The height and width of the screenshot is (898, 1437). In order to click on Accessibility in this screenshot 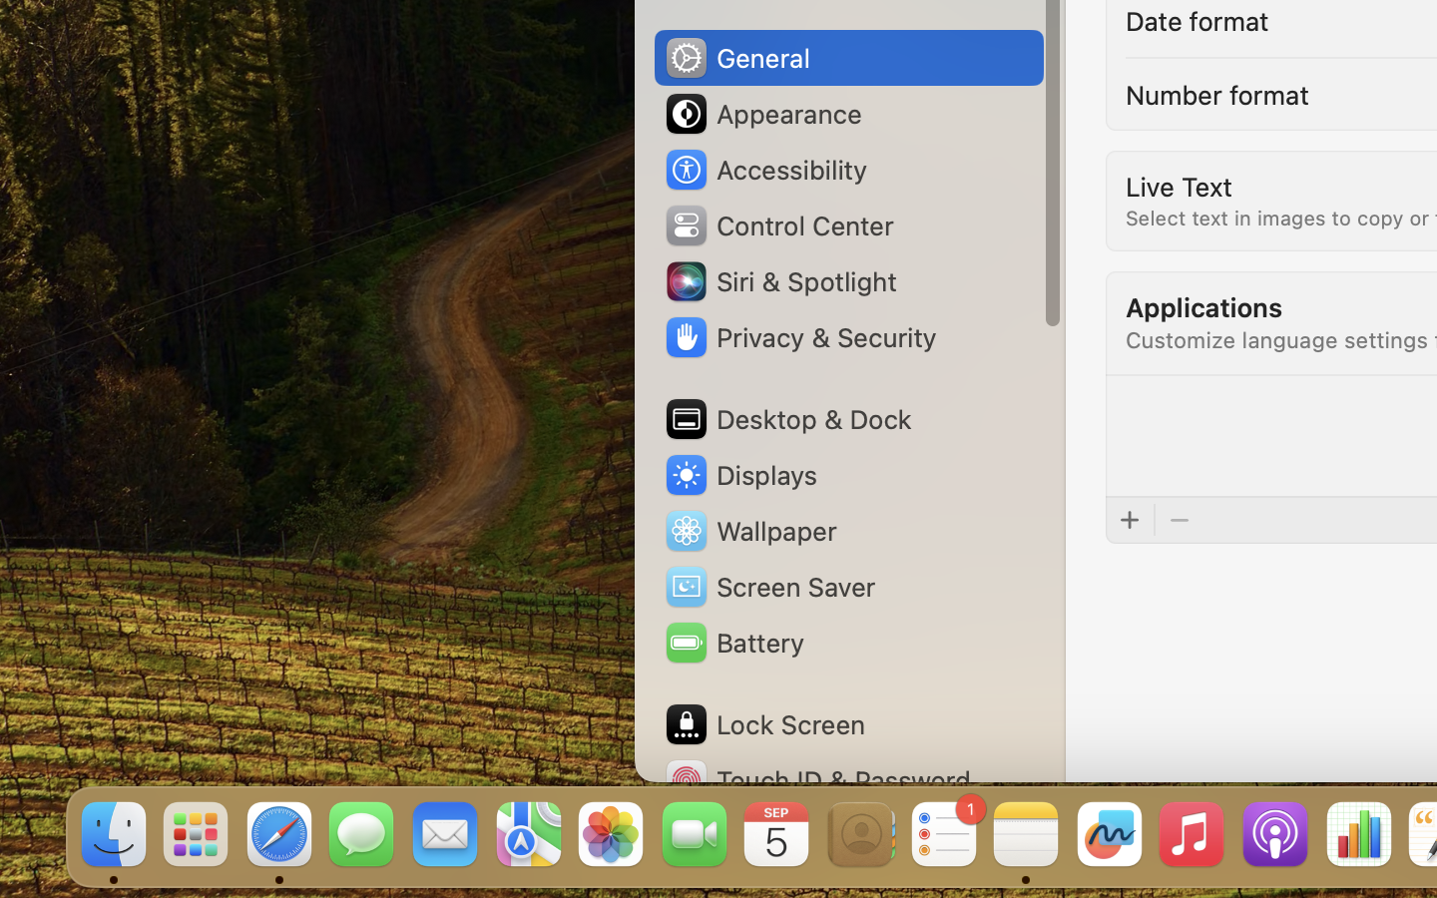, I will do `click(765, 170)`.